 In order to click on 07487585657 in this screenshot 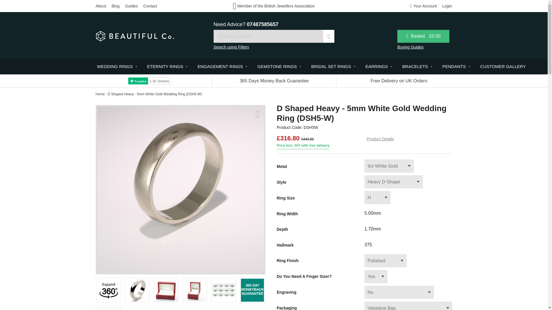, I will do `click(263, 24)`.